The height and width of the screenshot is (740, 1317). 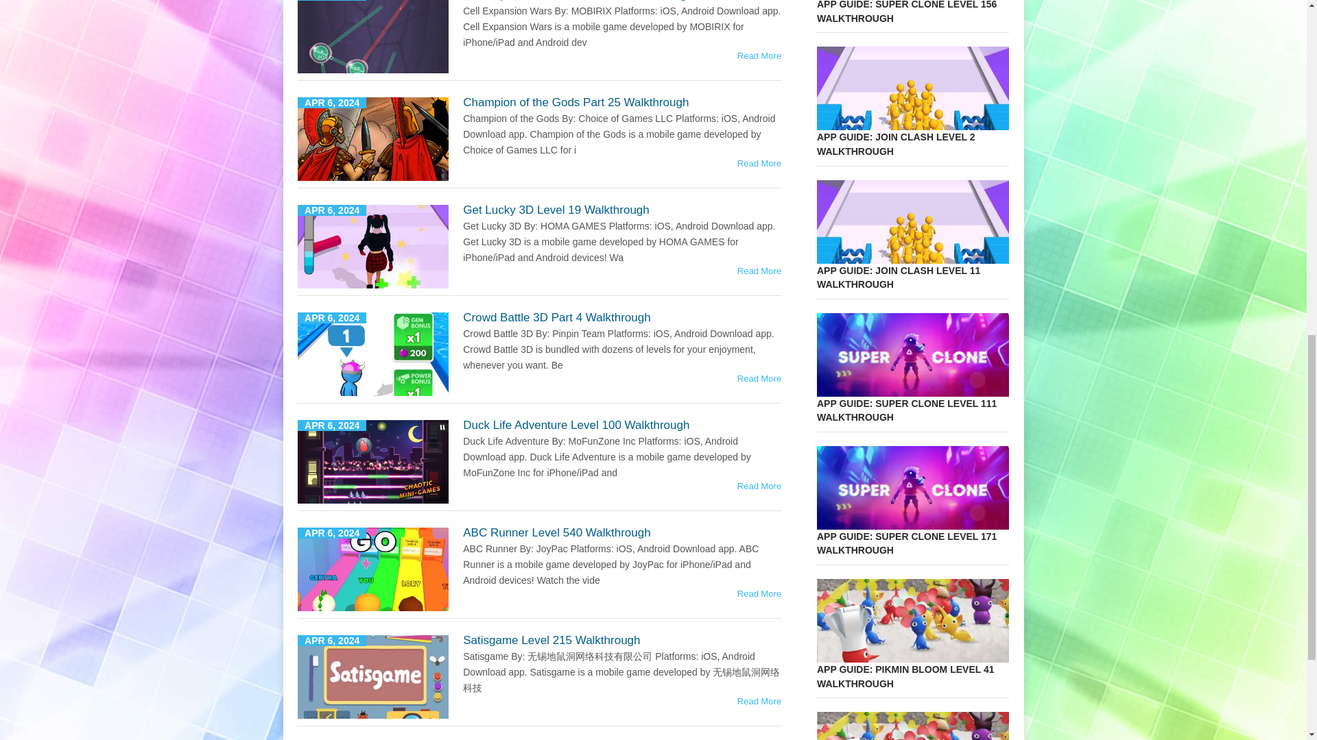 I want to click on APR 6, 2024, so click(x=373, y=247).